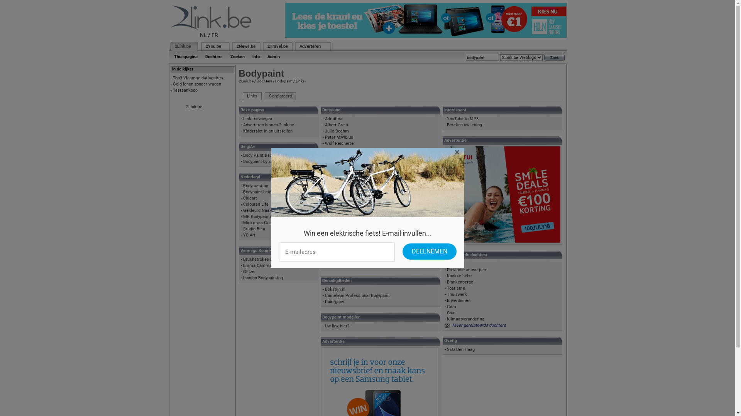 The height and width of the screenshot is (416, 741). Describe the element at coordinates (463, 119) in the screenshot. I see `YouTube to MP3` at that location.